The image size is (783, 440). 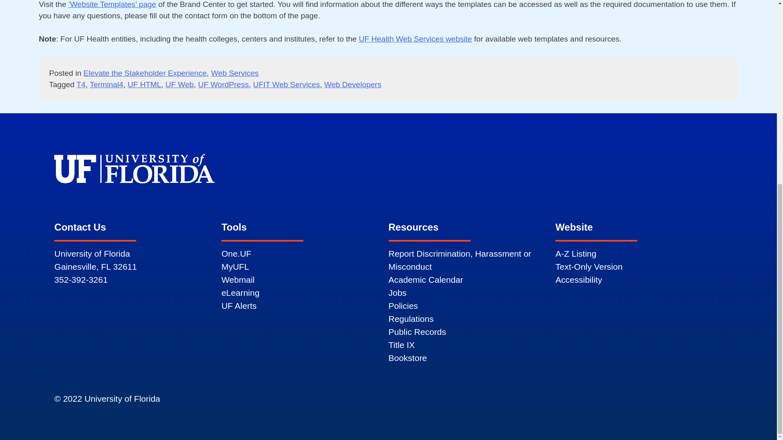 What do you see at coordinates (145, 73) in the screenshot?
I see `Elevate the Stakeholder Experience` at bounding box center [145, 73].